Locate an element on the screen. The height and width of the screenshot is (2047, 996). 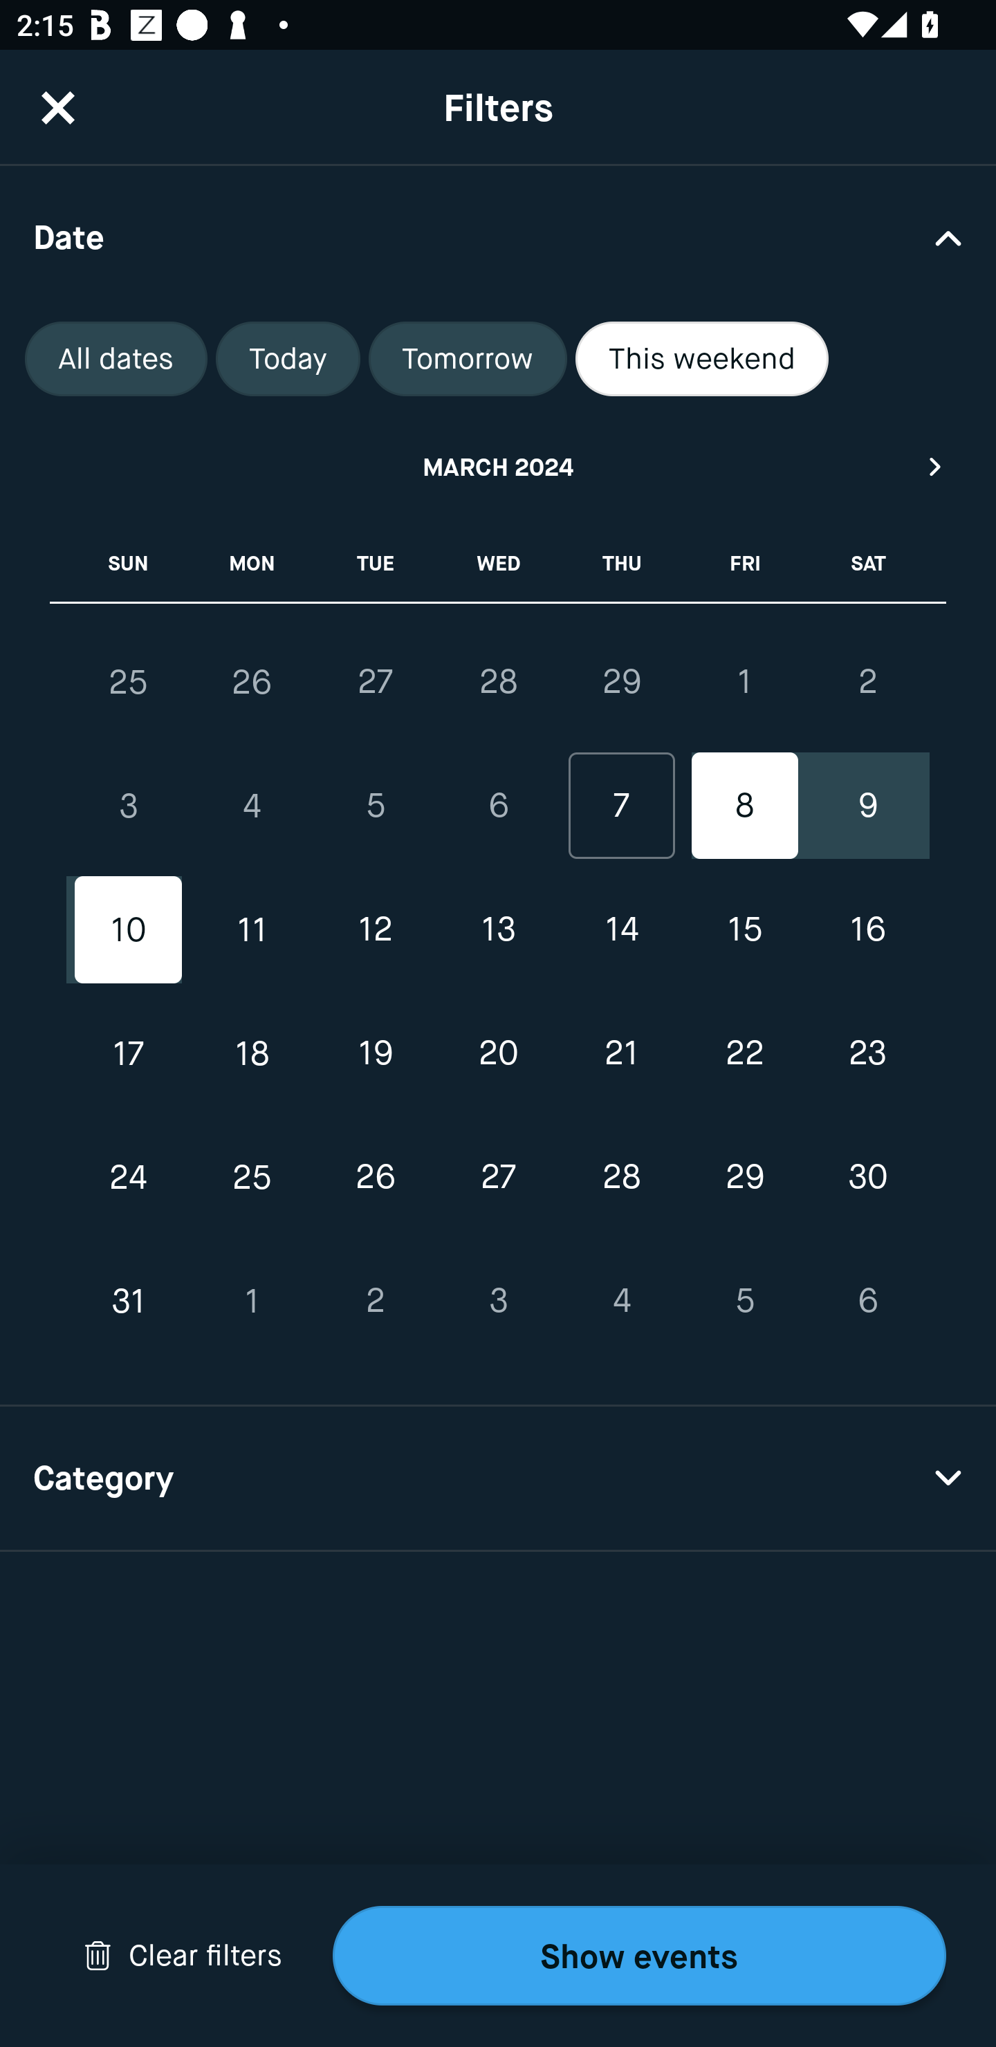
2 is located at coordinates (867, 681).